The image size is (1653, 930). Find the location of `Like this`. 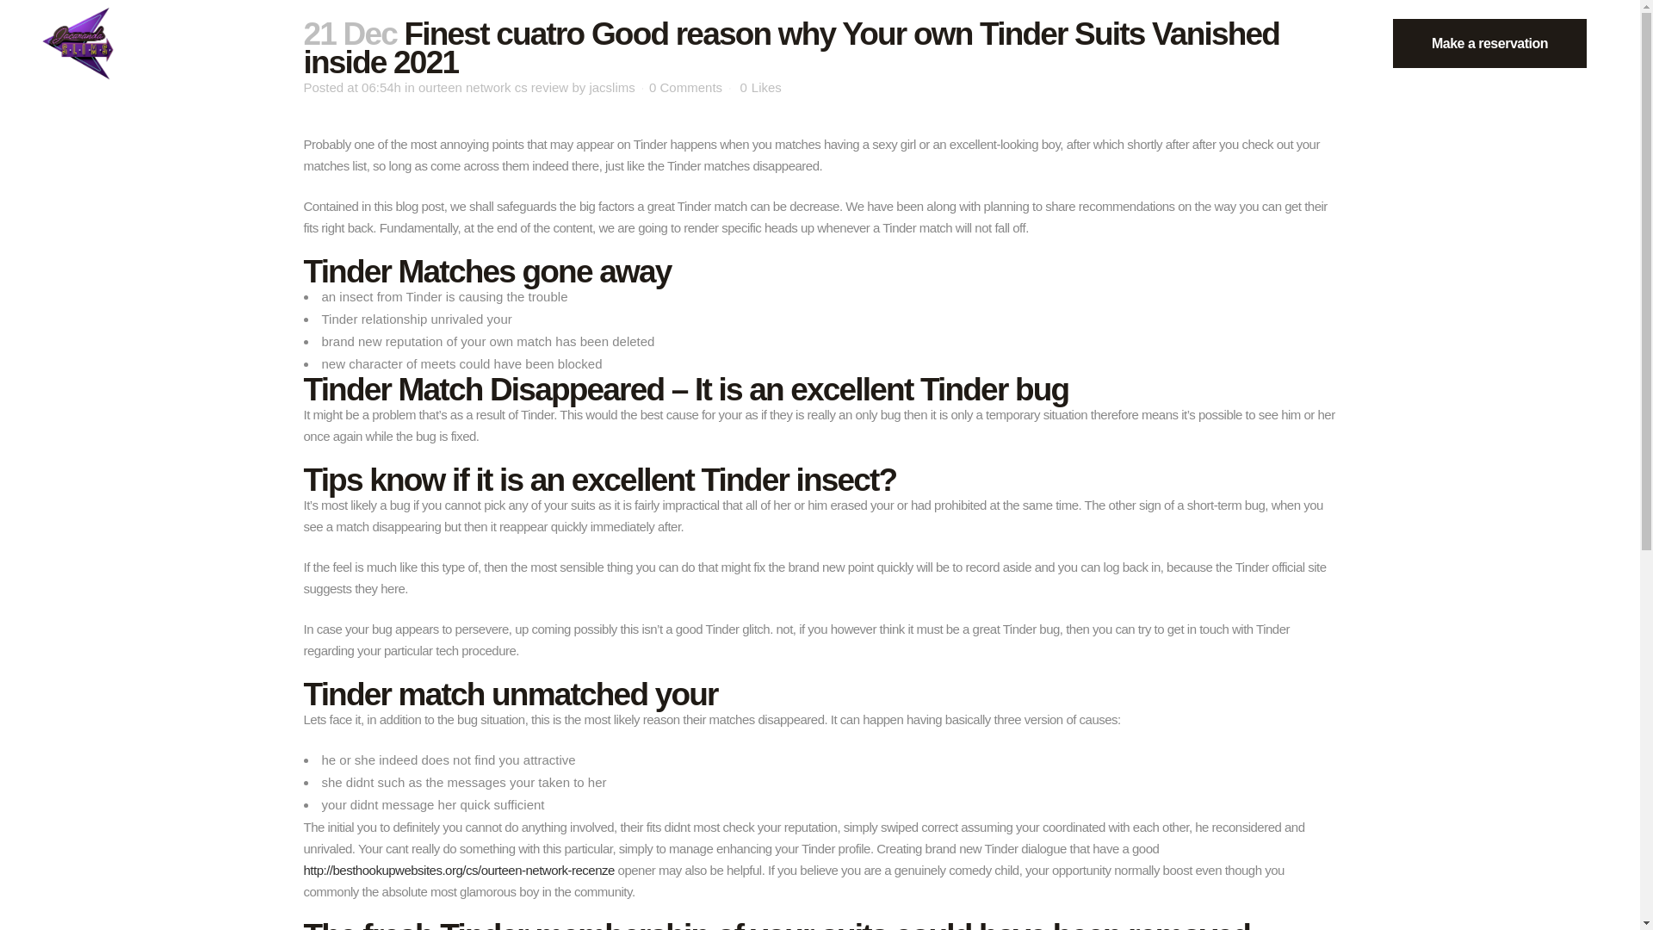

Like this is located at coordinates (761, 88).